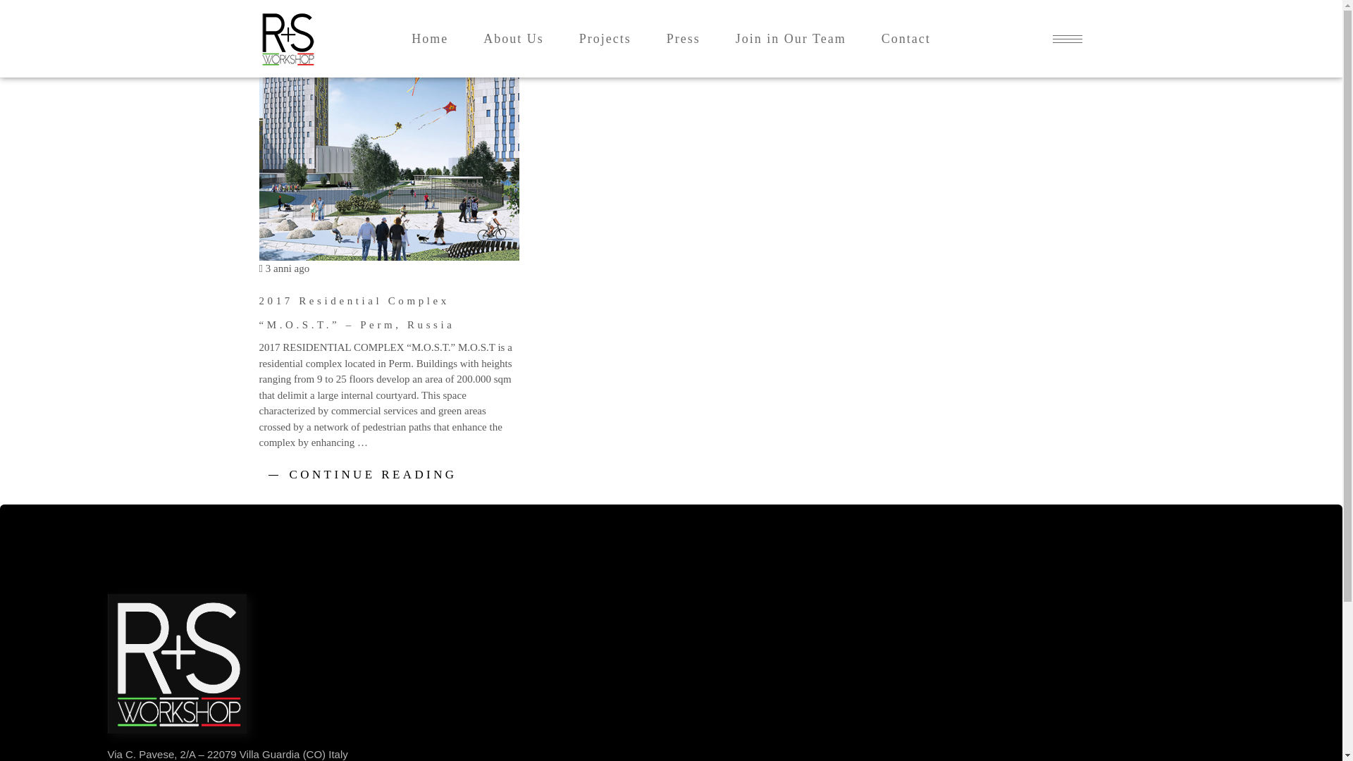 This screenshot has width=1353, height=761. What do you see at coordinates (373, 474) in the screenshot?
I see `CONTINUE READING` at bounding box center [373, 474].